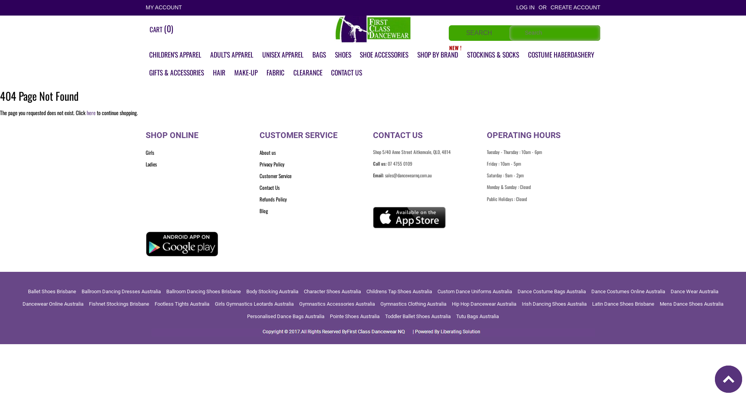 Image resolution: width=746 pixels, height=420 pixels. I want to click on Fishnet Stockings Brisbane, so click(119, 304).